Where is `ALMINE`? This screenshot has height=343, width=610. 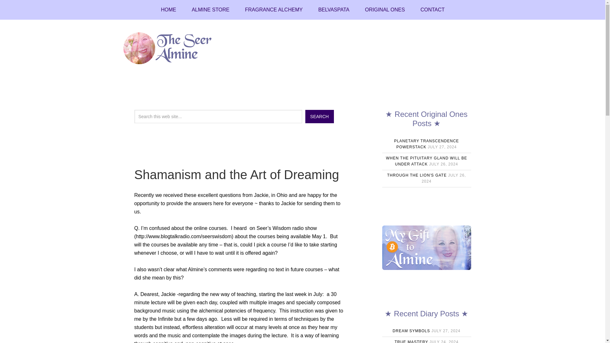 ALMINE is located at coordinates (172, 48).